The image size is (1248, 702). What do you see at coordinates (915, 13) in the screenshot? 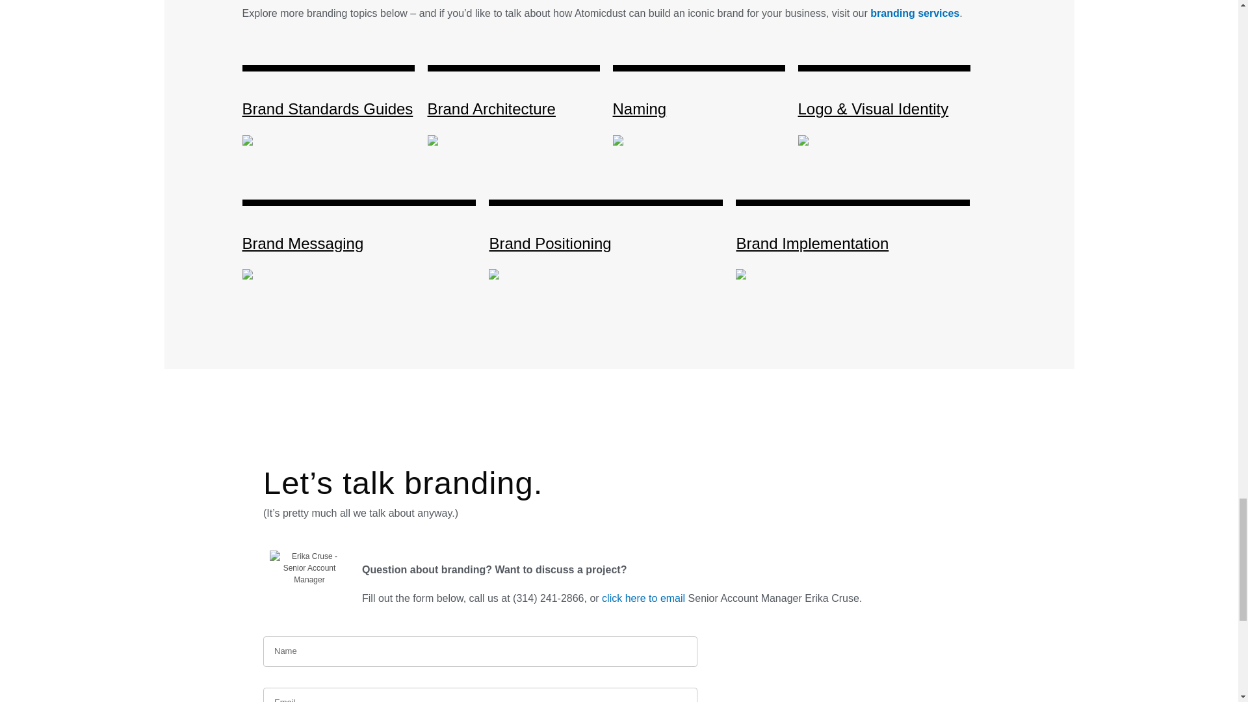
I see `branding services` at bounding box center [915, 13].